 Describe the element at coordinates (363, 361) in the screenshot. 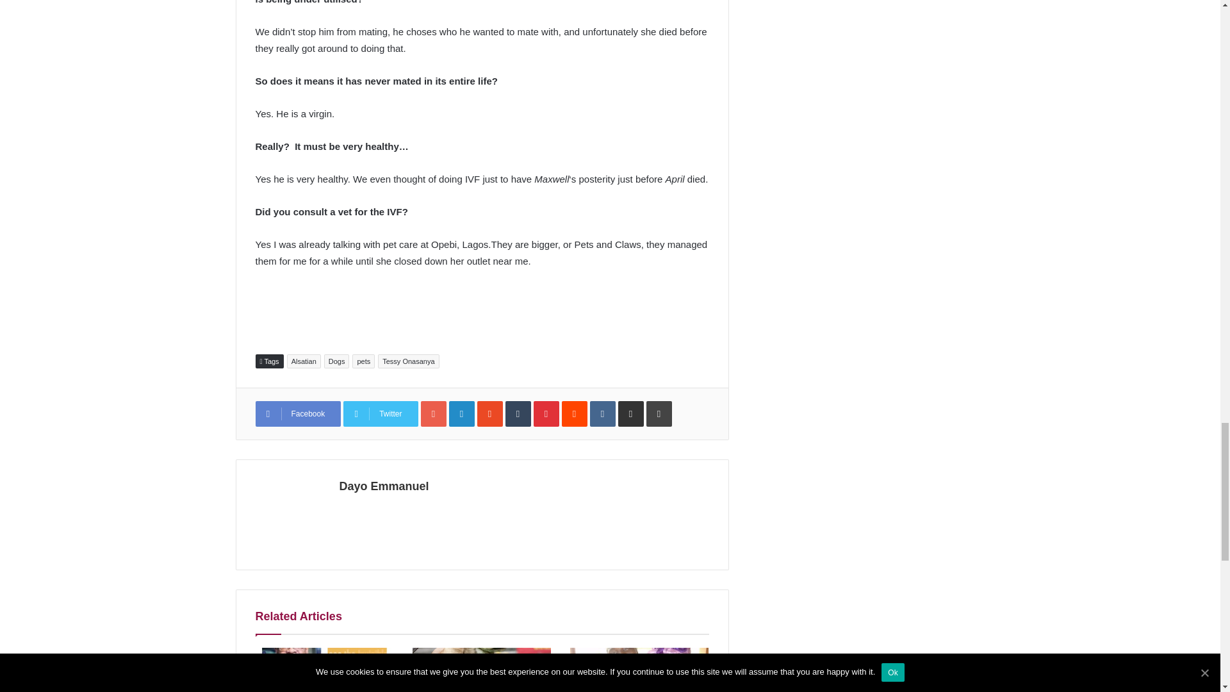

I see `pets` at that location.